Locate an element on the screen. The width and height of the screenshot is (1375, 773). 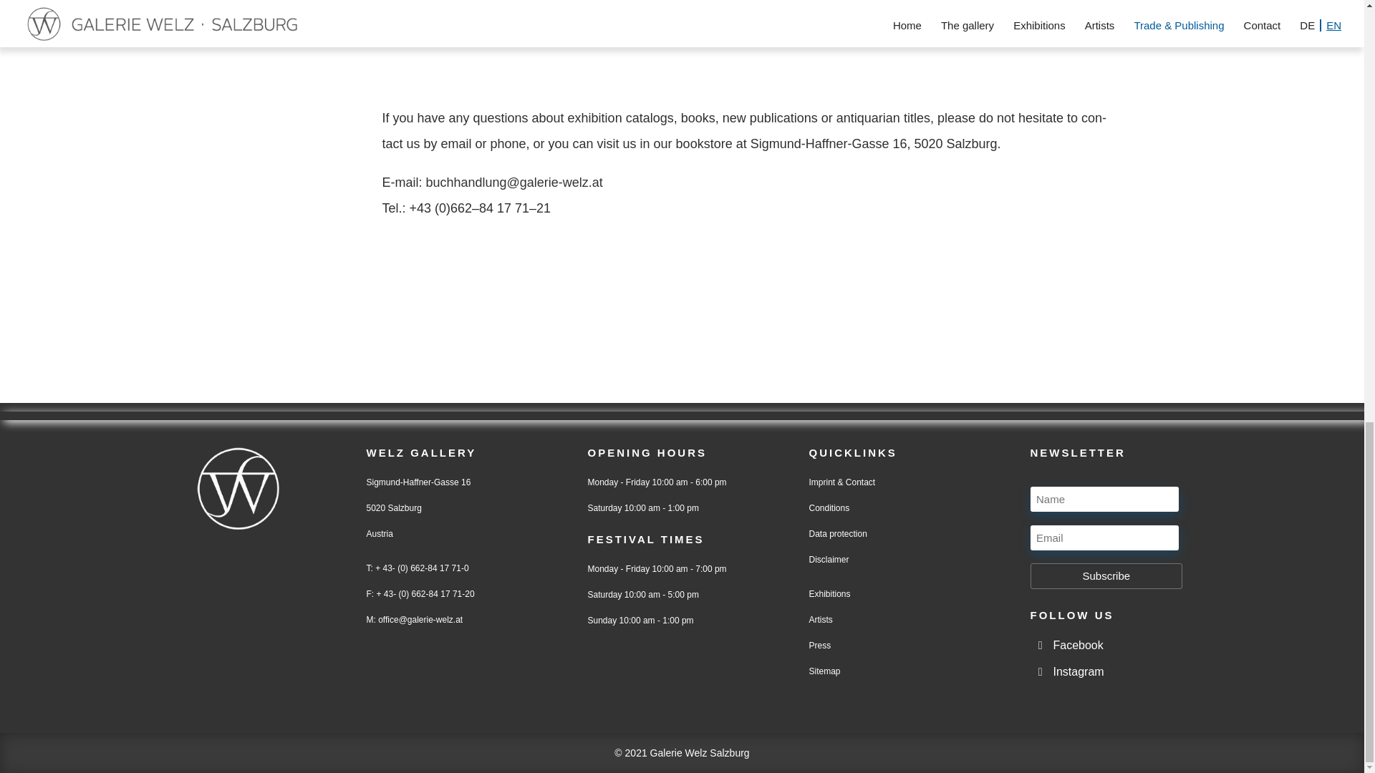
Disclaimer from Galerie Welz is located at coordinates (829, 560).